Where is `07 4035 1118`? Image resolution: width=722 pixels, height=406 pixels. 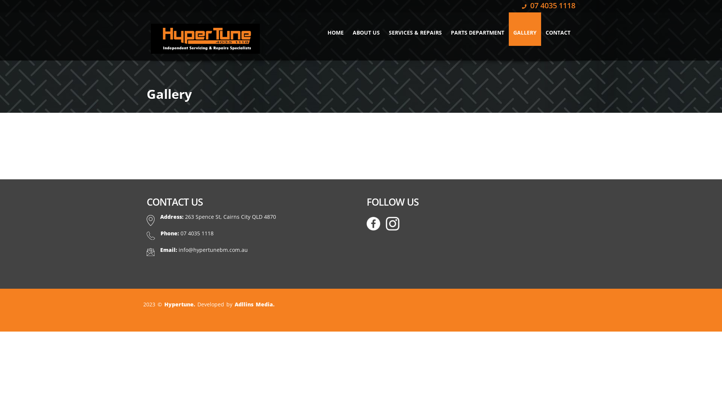
07 4035 1118 is located at coordinates (549, 5).